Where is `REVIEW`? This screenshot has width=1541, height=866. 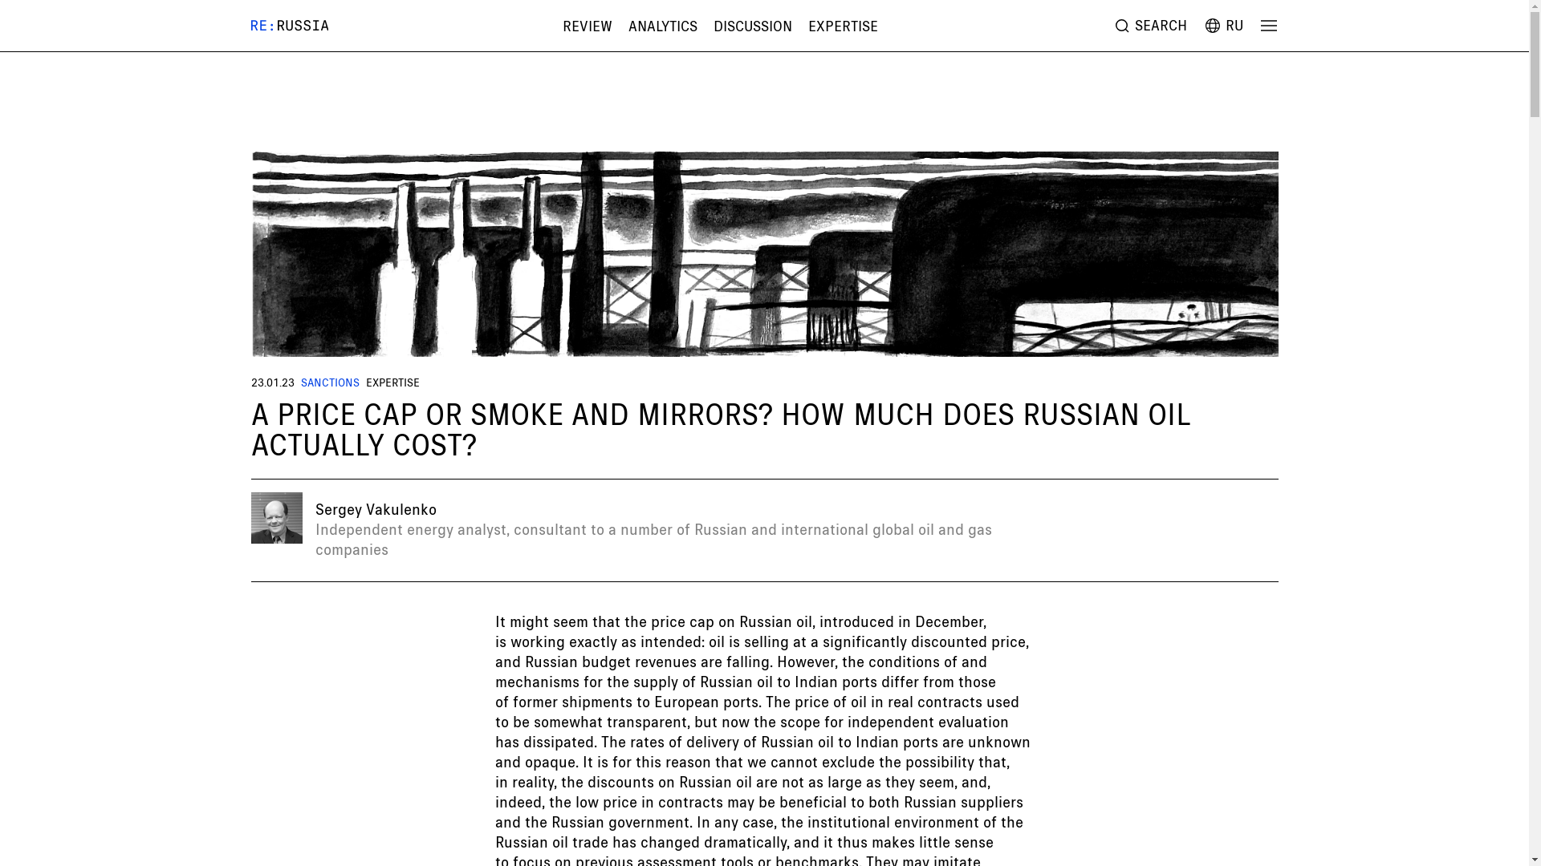
REVIEW is located at coordinates (587, 26).